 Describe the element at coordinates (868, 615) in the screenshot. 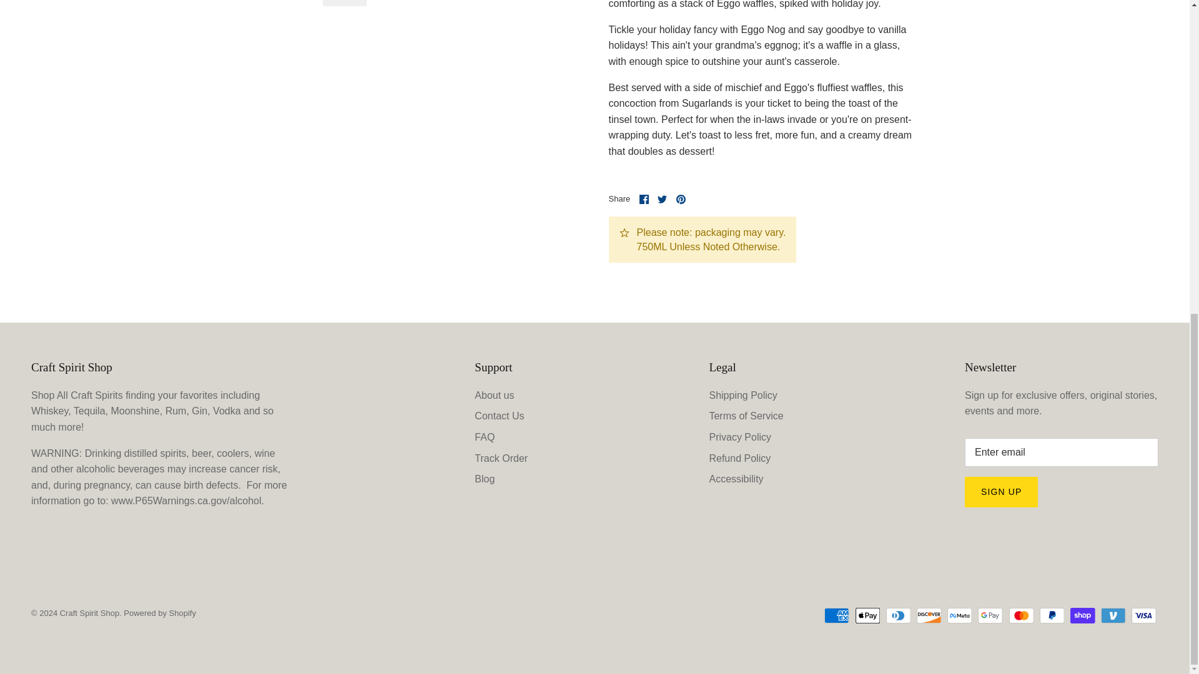

I see `Apple Pay` at that location.